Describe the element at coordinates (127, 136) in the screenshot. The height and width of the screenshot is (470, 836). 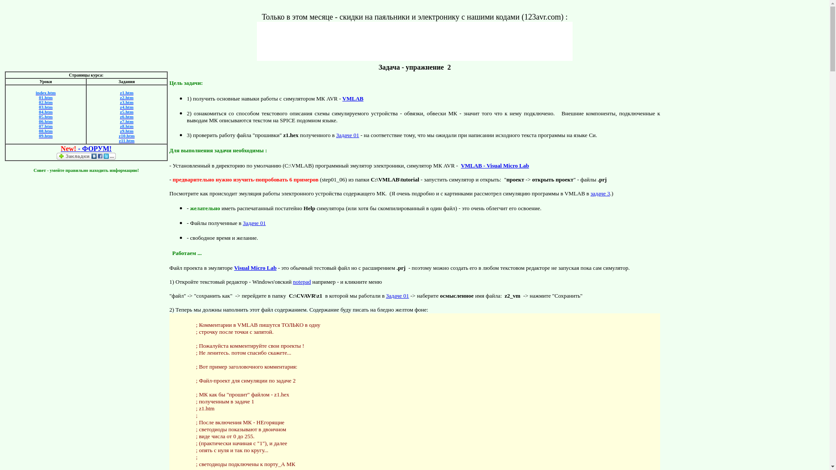
I see `z10.htm` at that location.